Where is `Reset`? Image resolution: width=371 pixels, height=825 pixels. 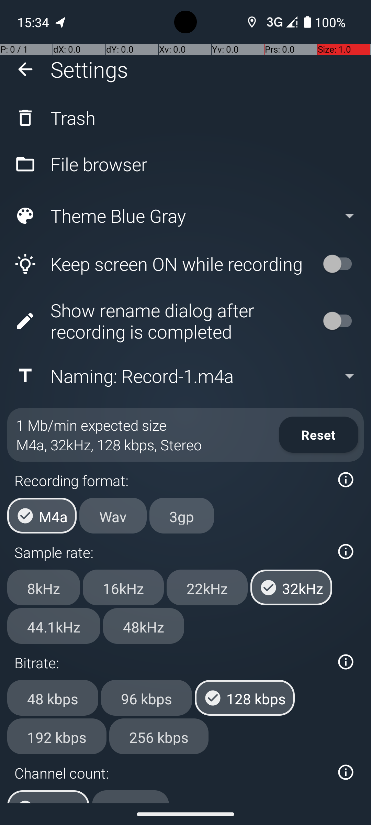
Reset is located at coordinates (319, 434).